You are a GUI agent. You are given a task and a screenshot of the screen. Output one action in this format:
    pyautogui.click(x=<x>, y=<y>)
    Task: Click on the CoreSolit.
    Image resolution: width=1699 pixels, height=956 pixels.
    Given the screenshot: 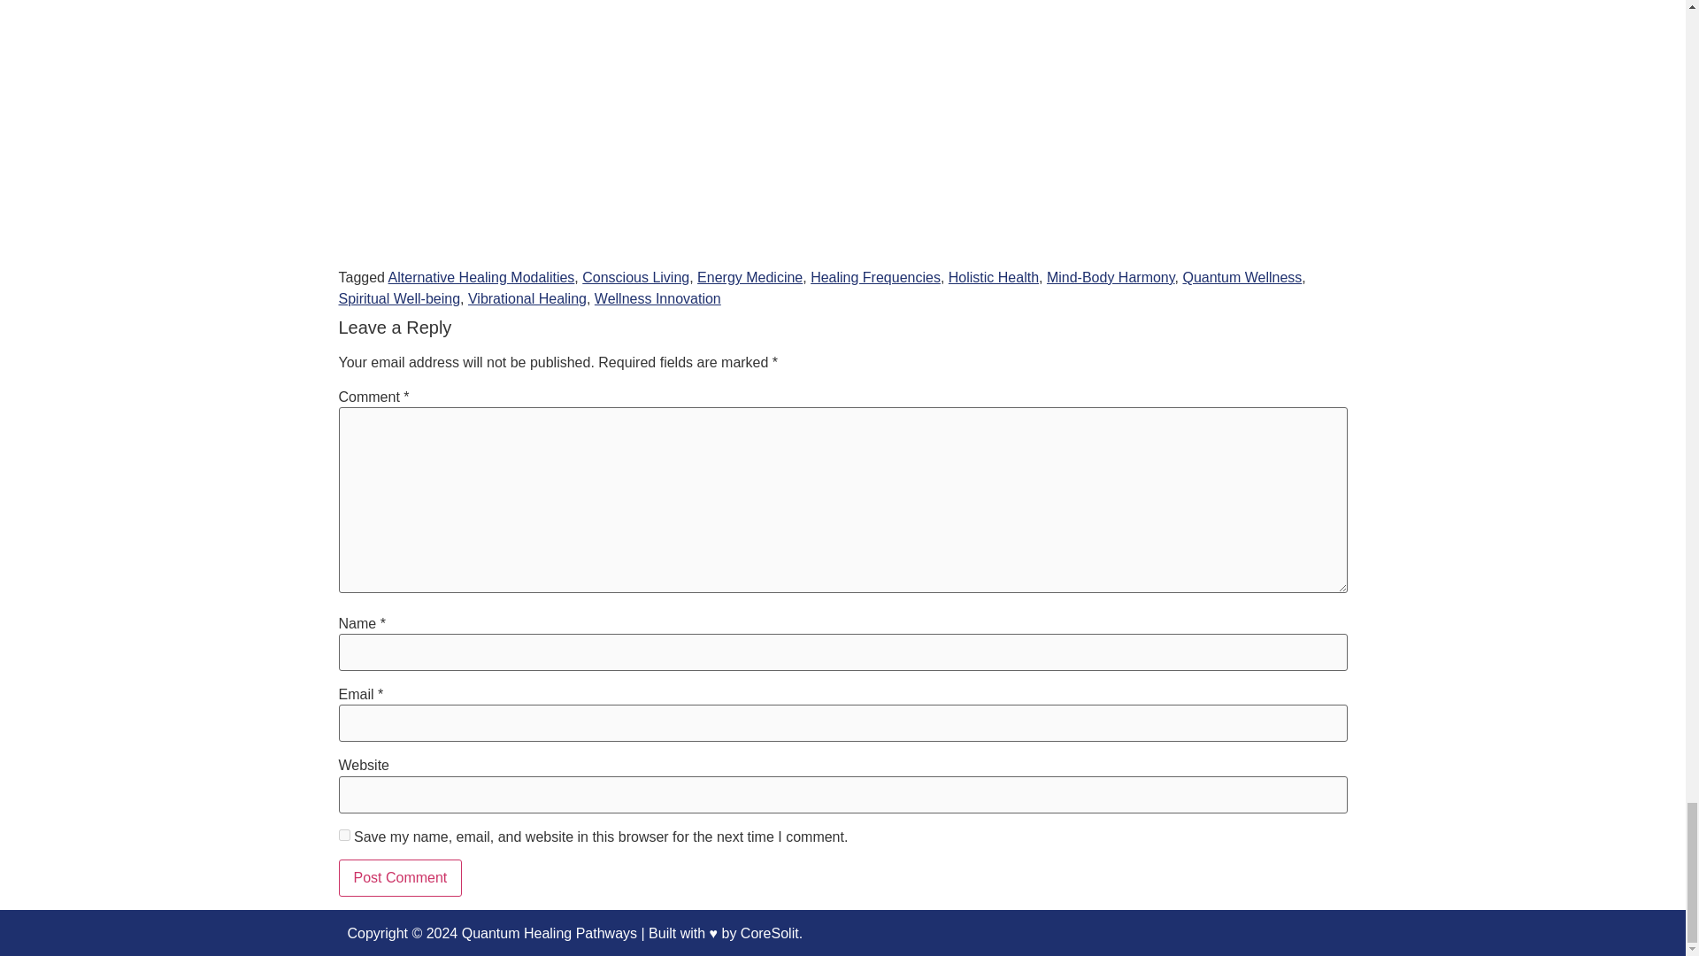 What is the action you would take?
    pyautogui.click(x=772, y=933)
    